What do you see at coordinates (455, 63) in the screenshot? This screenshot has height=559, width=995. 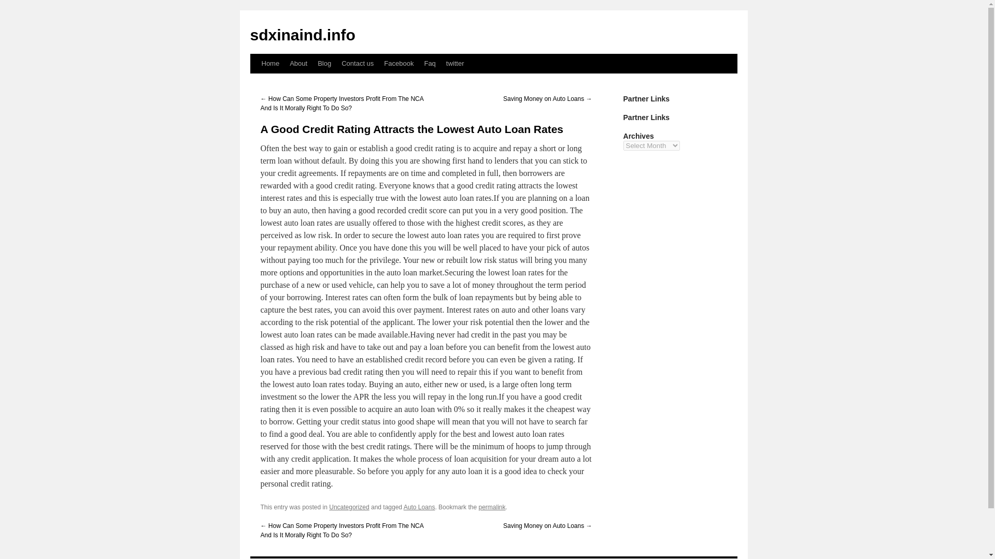 I see `twitter` at bounding box center [455, 63].